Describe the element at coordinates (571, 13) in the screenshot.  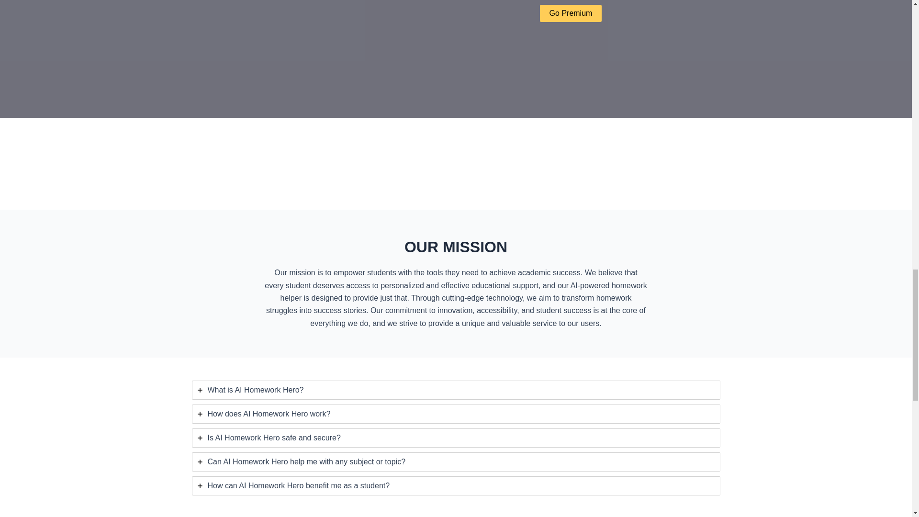
I see `Go Premium` at that location.